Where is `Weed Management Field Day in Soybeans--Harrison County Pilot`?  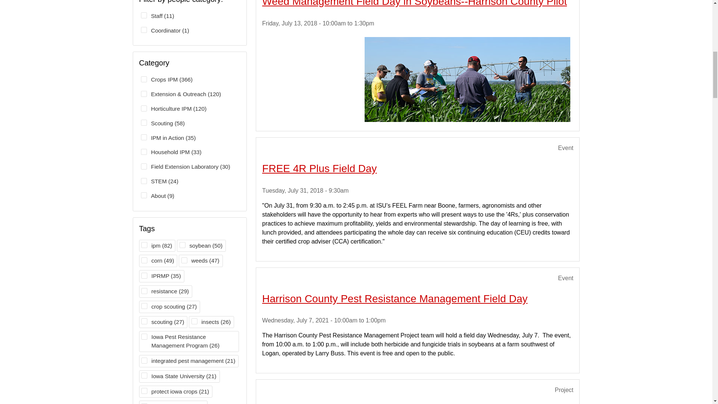
Weed Management Field Day in Soybeans--Harrison County Pilot is located at coordinates (414, 4).